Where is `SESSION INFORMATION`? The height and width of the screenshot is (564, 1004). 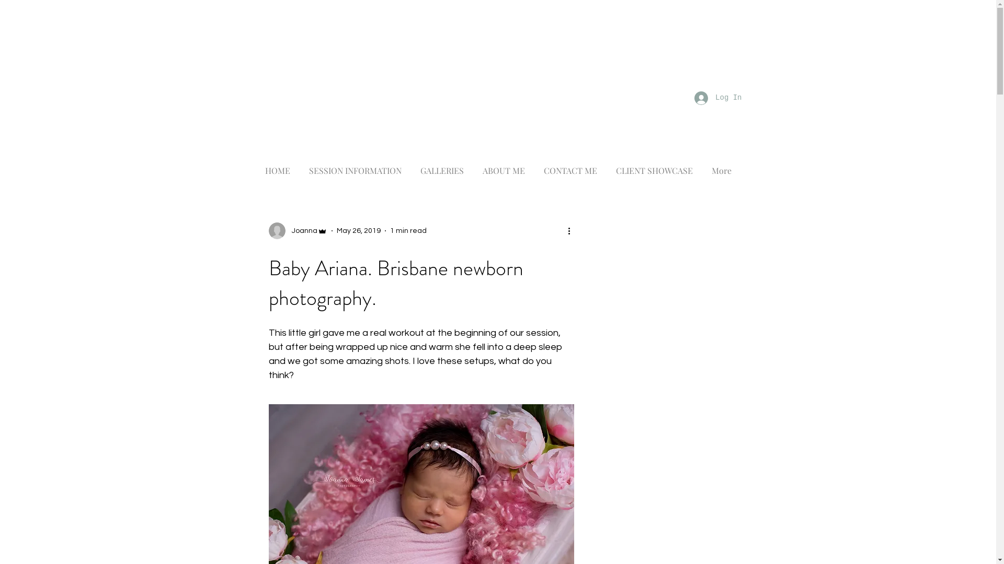 SESSION INFORMATION is located at coordinates (356, 174).